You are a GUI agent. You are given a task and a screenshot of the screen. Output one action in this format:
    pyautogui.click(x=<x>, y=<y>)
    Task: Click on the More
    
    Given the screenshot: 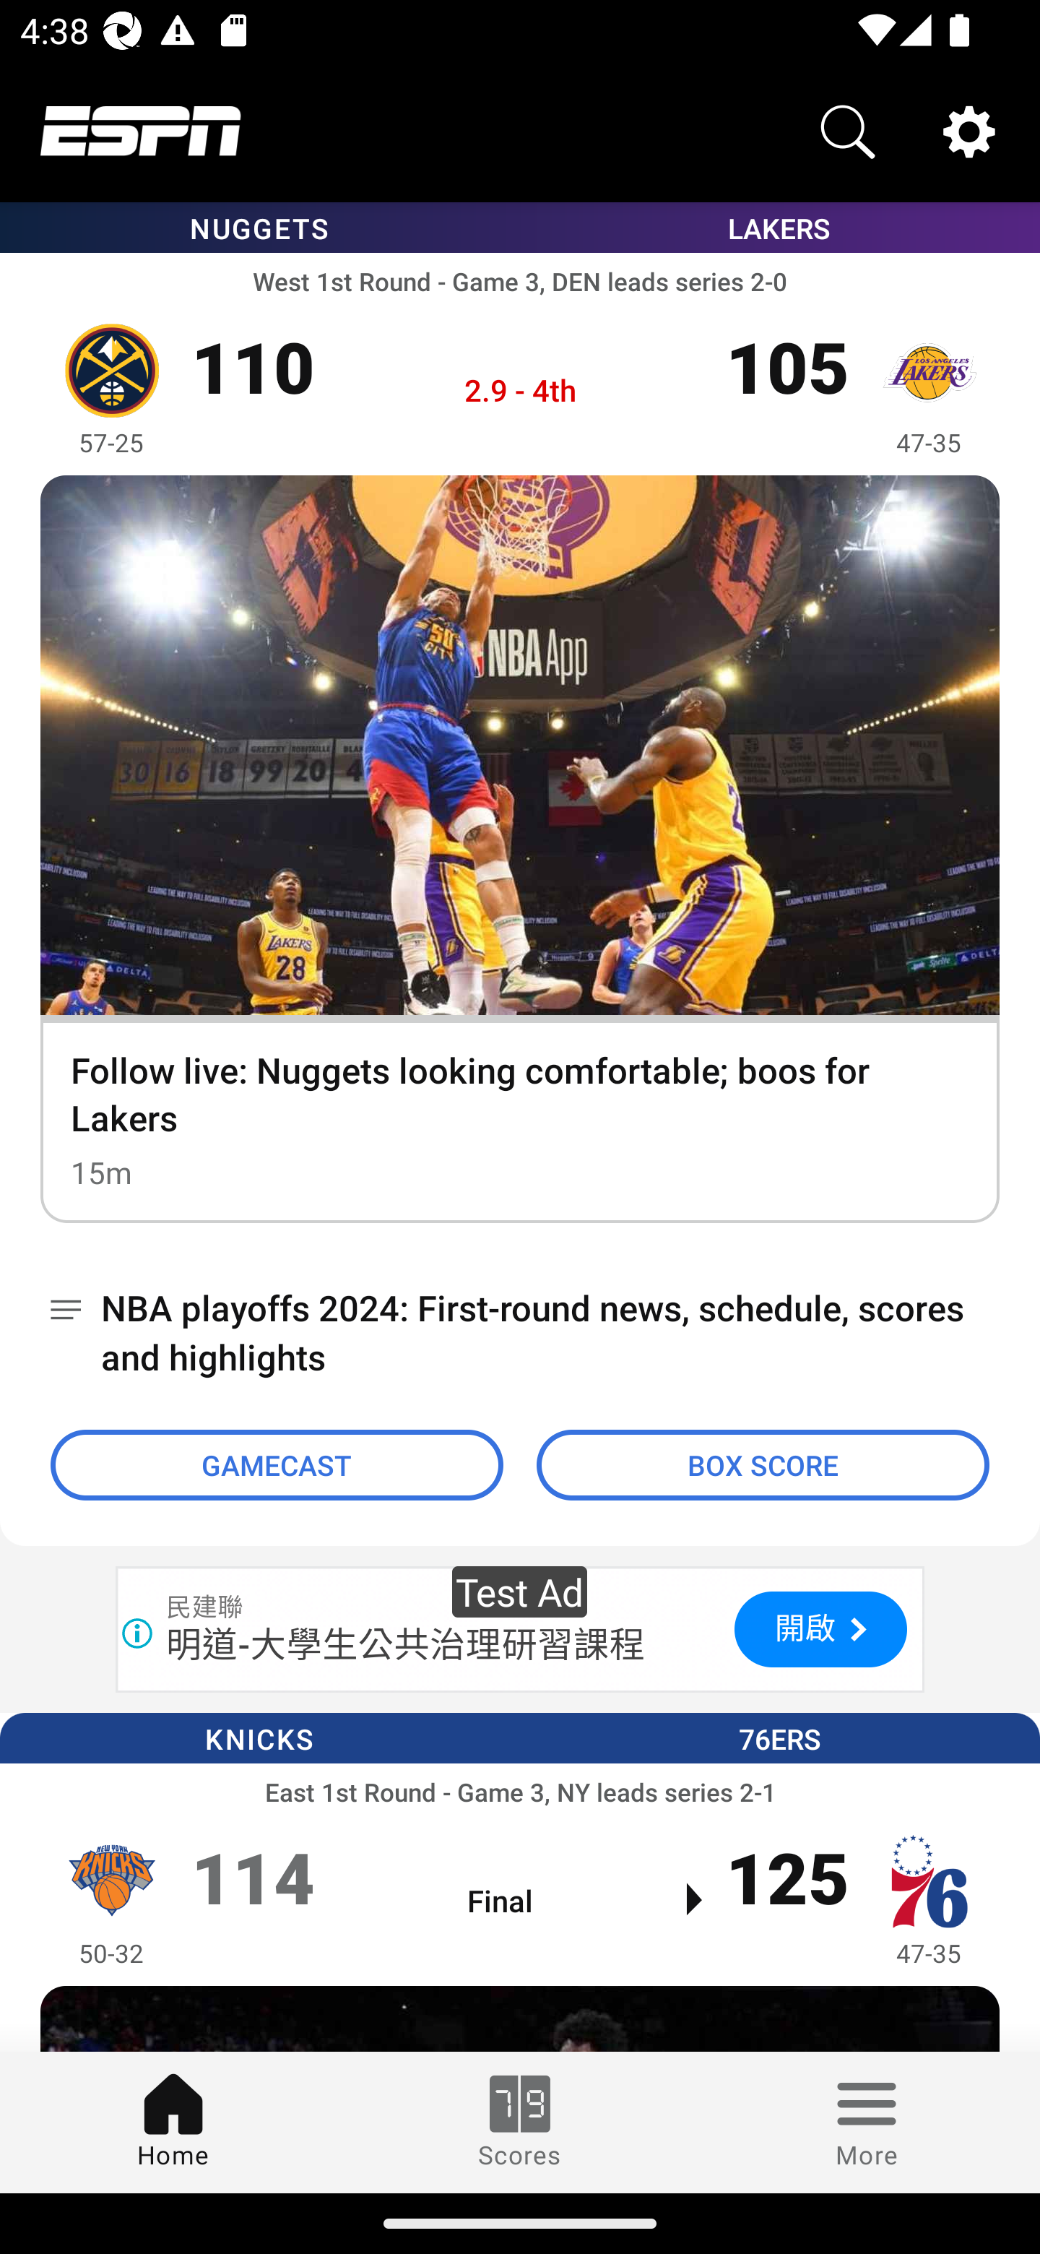 What is the action you would take?
    pyautogui.click(x=867, y=2122)
    